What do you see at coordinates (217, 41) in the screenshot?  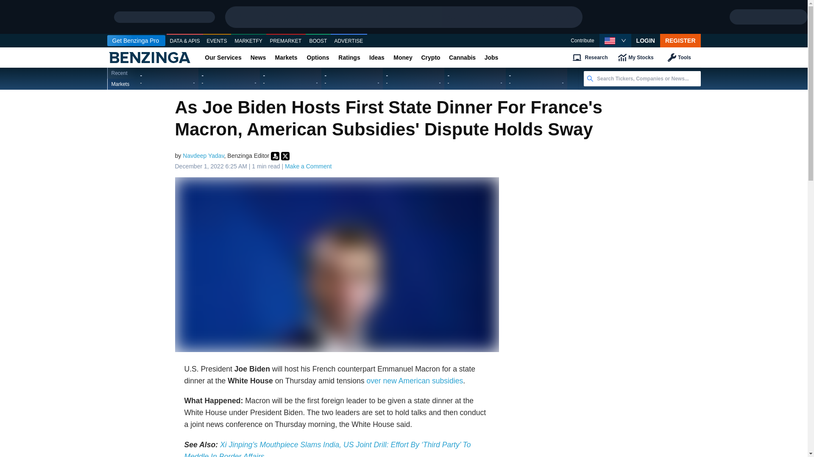 I see `EVENTS` at bounding box center [217, 41].